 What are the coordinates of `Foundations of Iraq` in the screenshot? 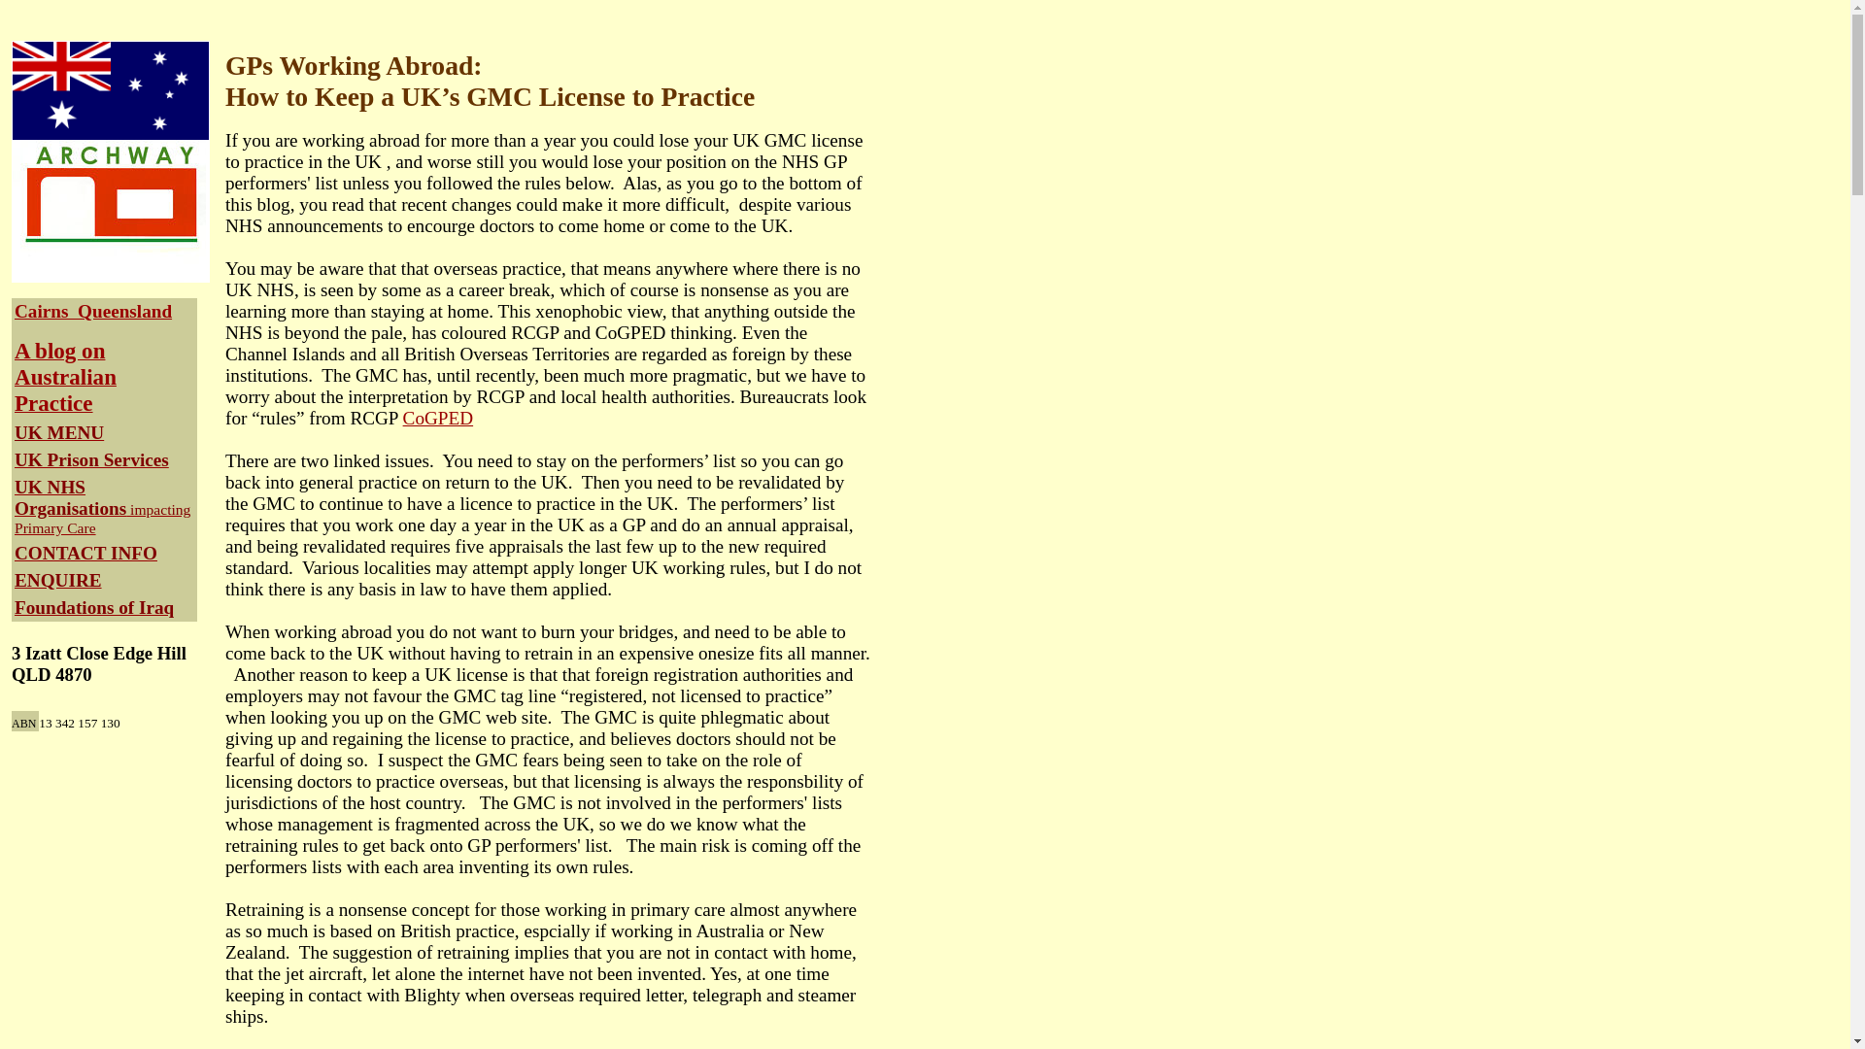 It's located at (94, 608).